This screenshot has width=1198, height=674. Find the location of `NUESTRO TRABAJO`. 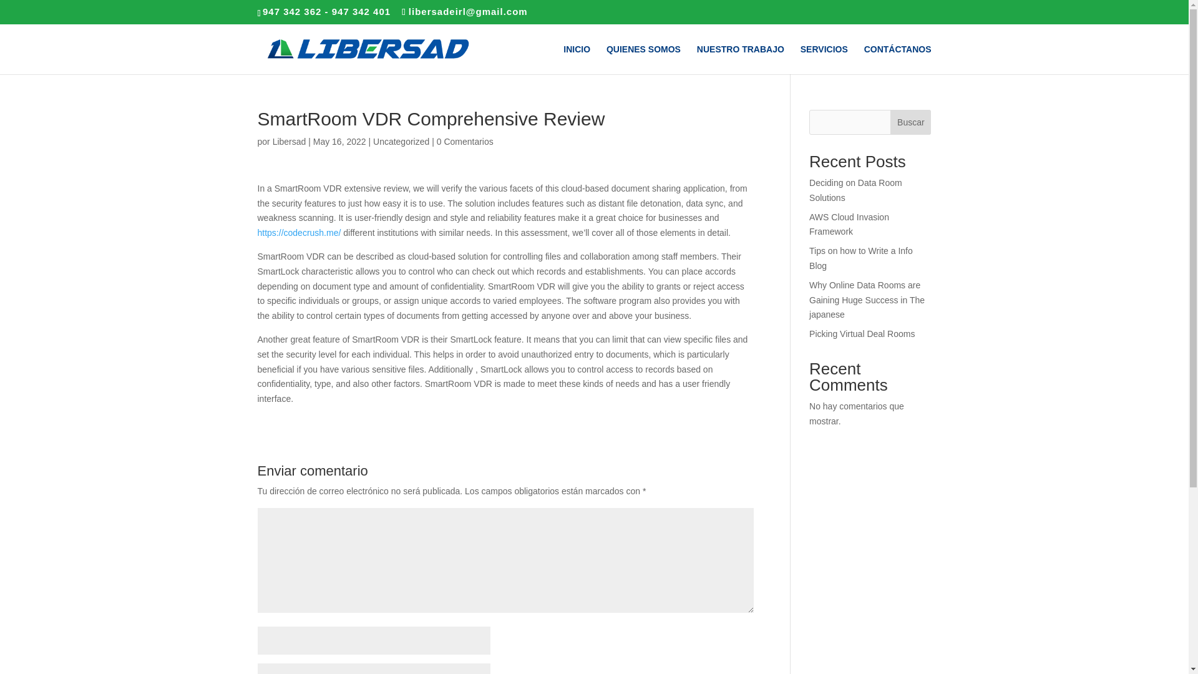

NUESTRO TRABAJO is located at coordinates (741, 59).